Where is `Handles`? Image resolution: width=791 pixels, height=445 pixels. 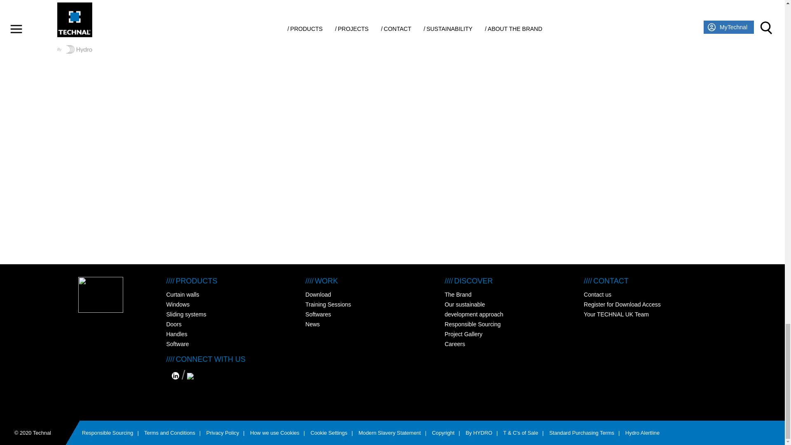
Handles is located at coordinates (176, 334).